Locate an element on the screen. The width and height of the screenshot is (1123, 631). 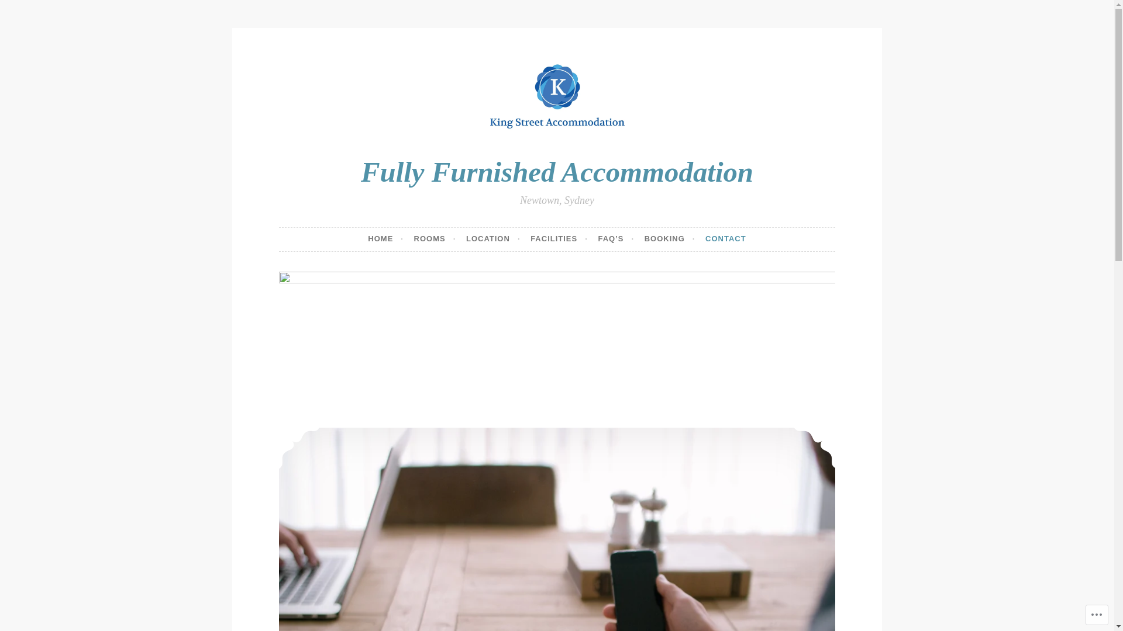
LOCATION is located at coordinates (494, 240).